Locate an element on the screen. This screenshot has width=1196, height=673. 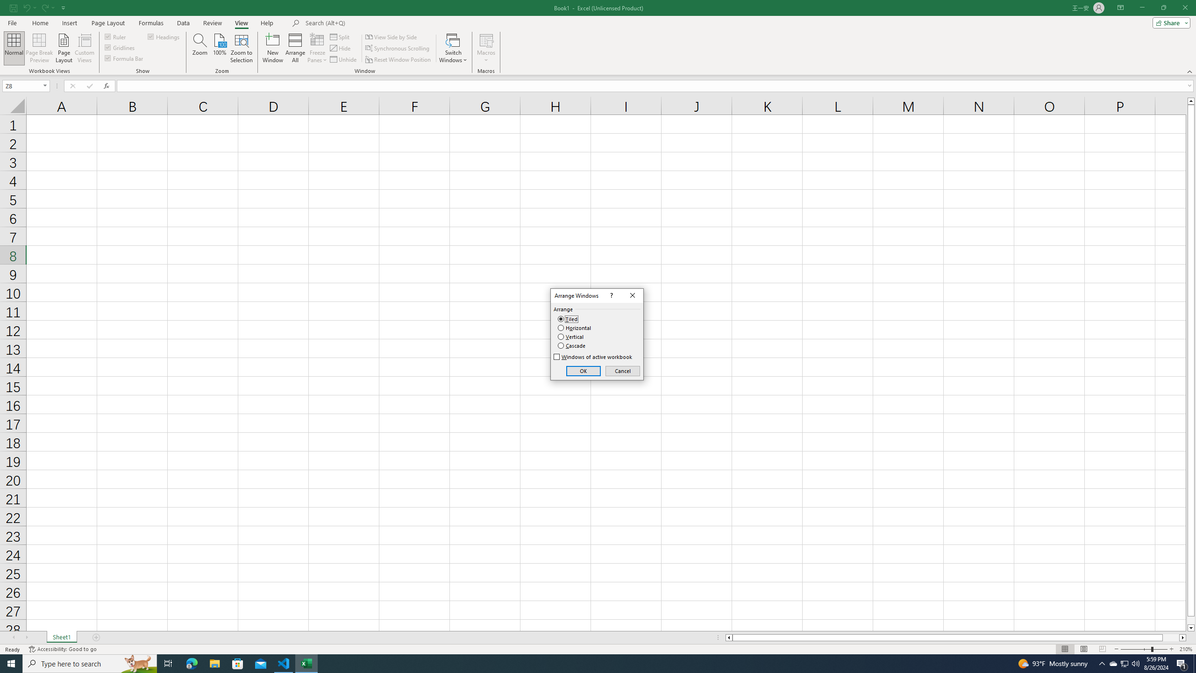
OK is located at coordinates (583, 371).